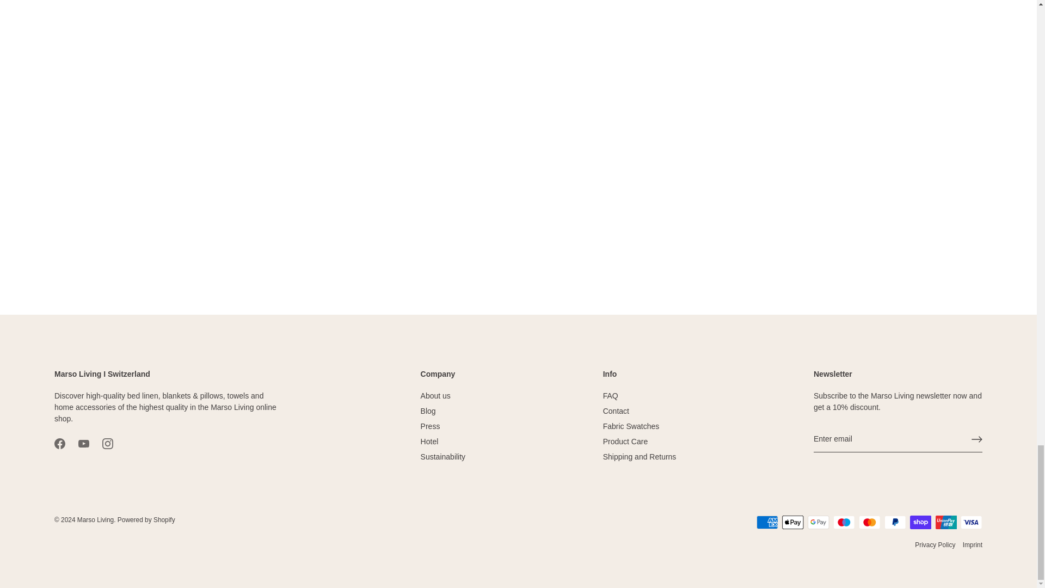 This screenshot has height=588, width=1045. Describe the element at coordinates (792, 523) in the screenshot. I see `Apple Pay` at that location.